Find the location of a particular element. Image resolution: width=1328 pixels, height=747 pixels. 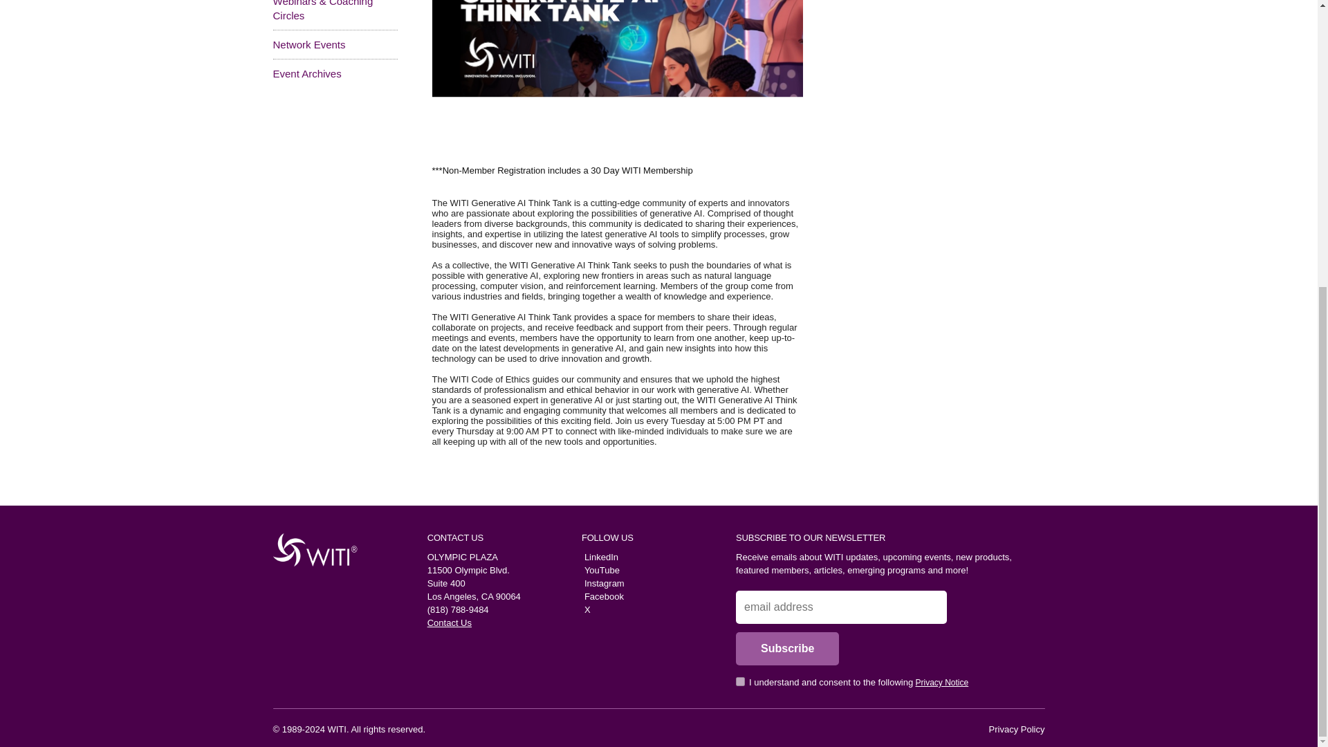

Instagram is located at coordinates (602, 583).